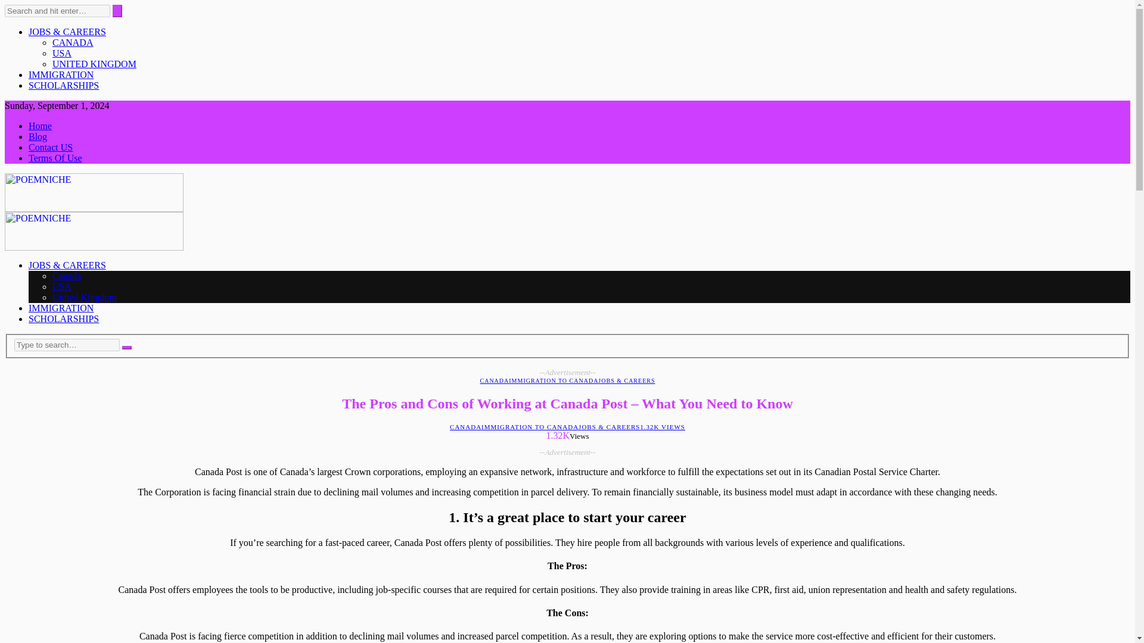  I want to click on SCHOLARSHIPS, so click(63, 86).